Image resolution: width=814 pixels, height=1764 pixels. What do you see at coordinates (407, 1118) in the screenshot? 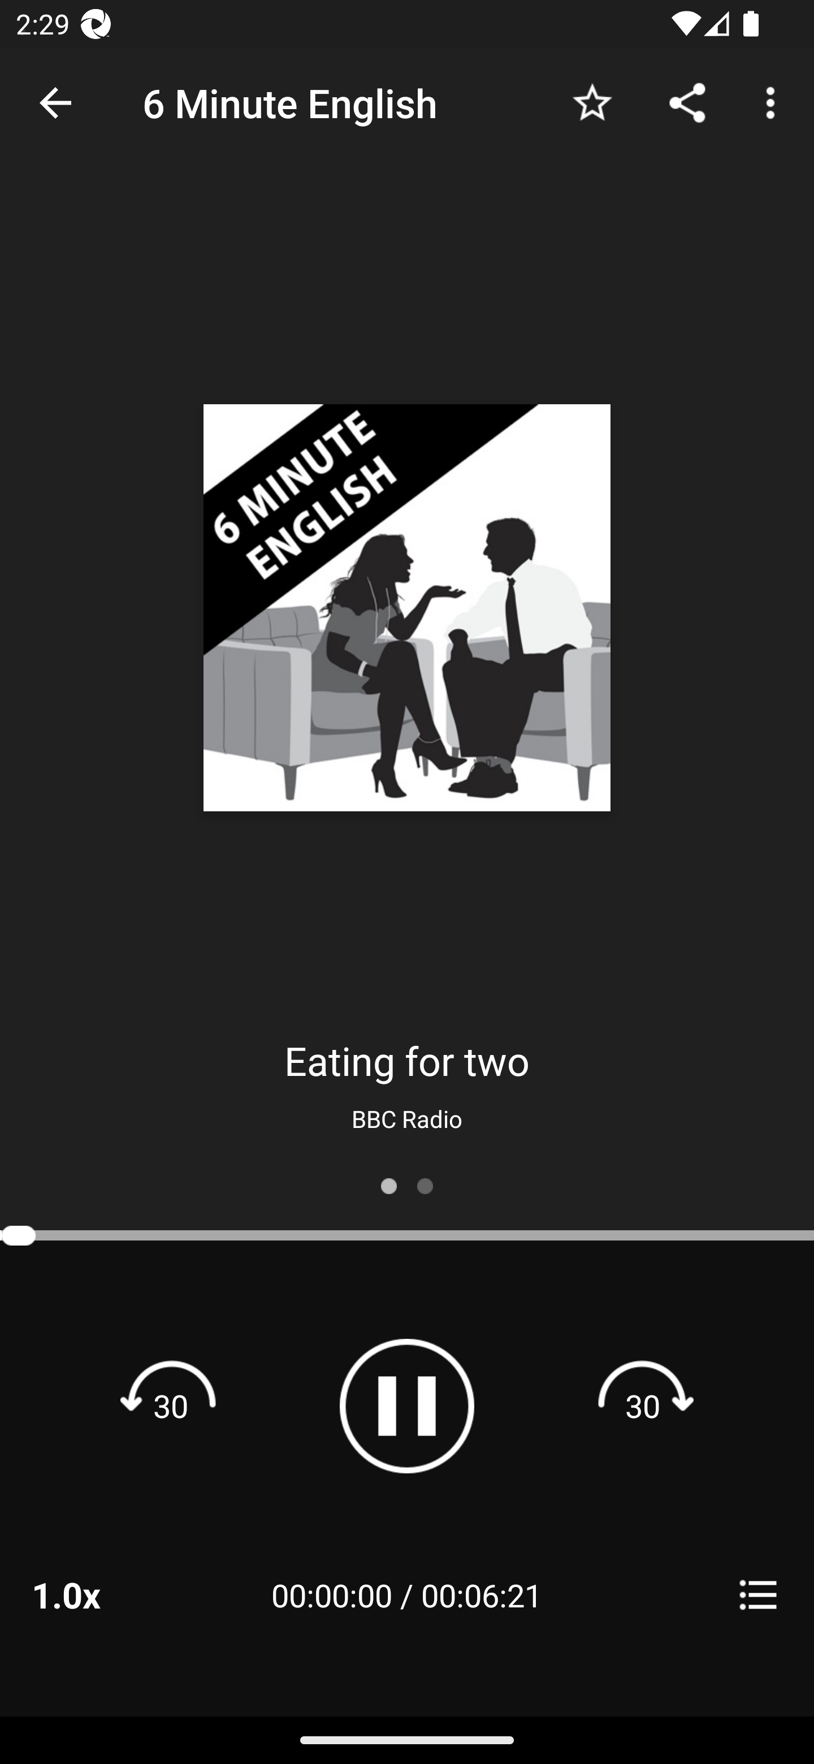
I see `BBC Radio` at bounding box center [407, 1118].